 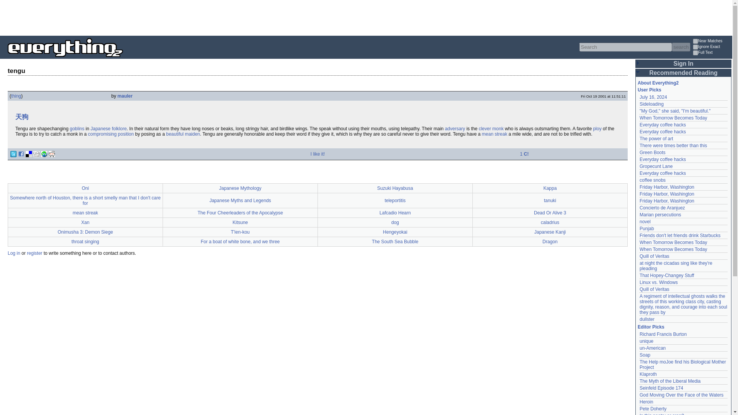 I want to click on Kitsune, so click(x=240, y=222).